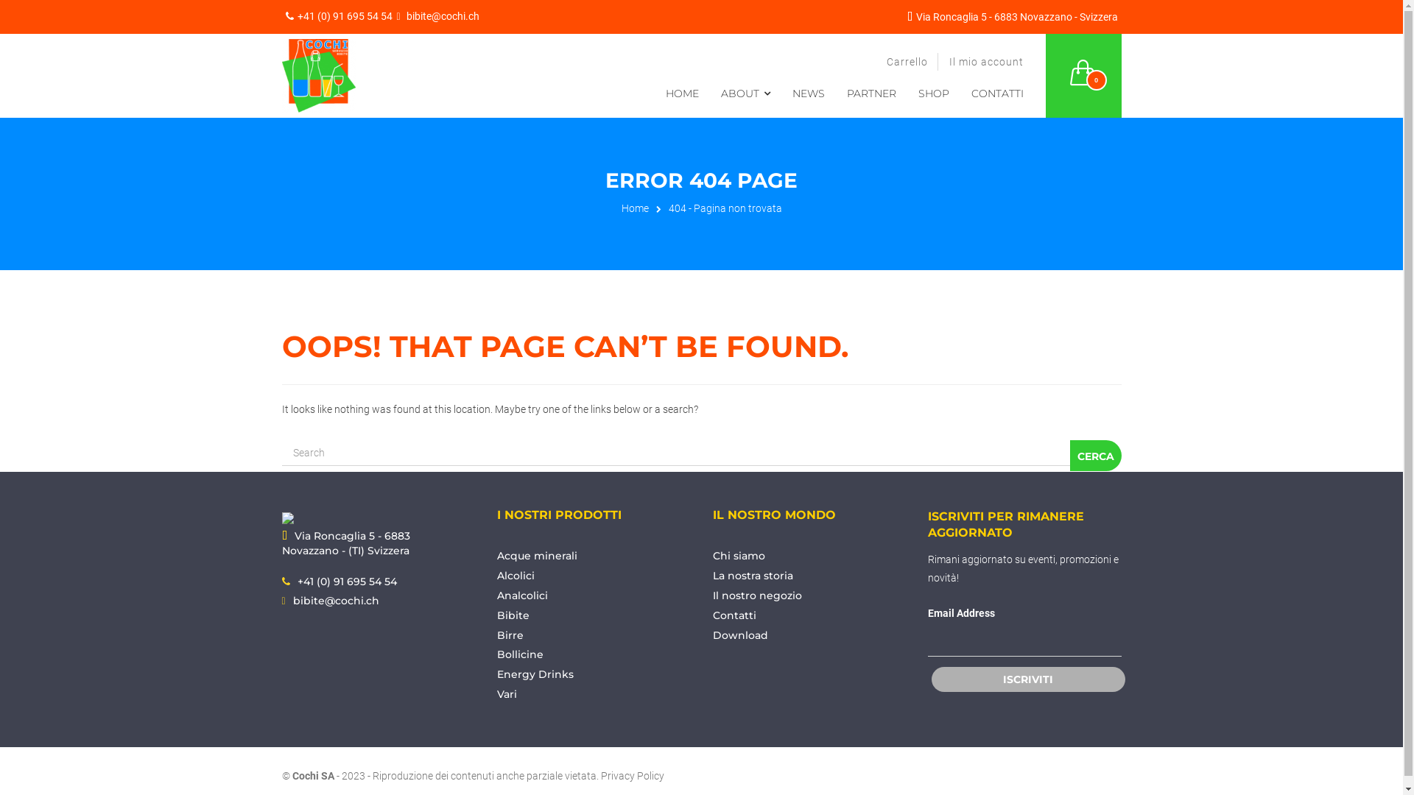 The width and height of the screenshot is (1414, 795). What do you see at coordinates (633, 776) in the screenshot?
I see `Privacy Policy` at bounding box center [633, 776].